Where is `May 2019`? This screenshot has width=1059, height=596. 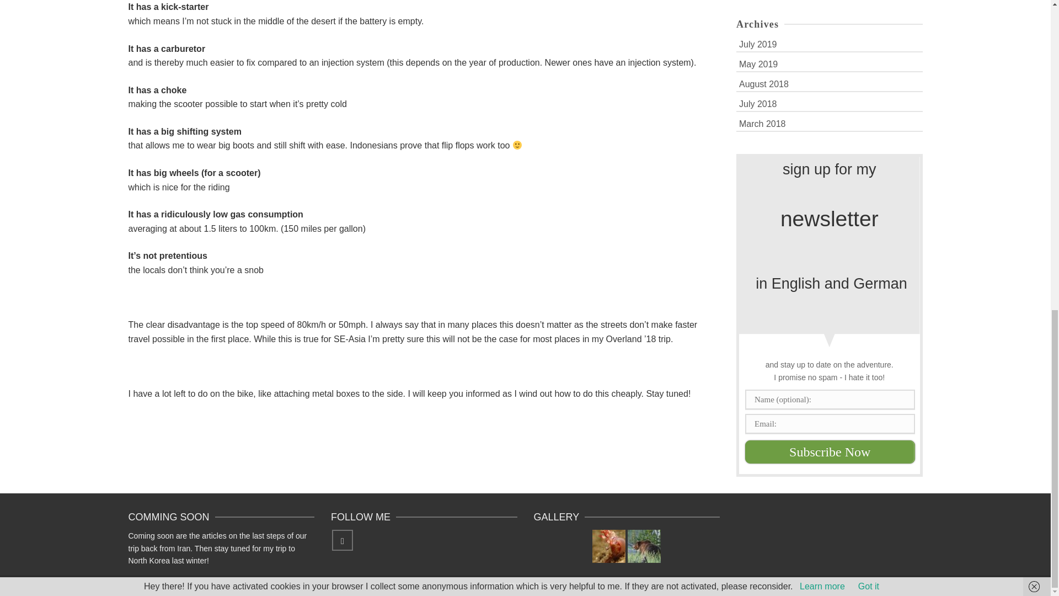
May 2019 is located at coordinates (829, 63).